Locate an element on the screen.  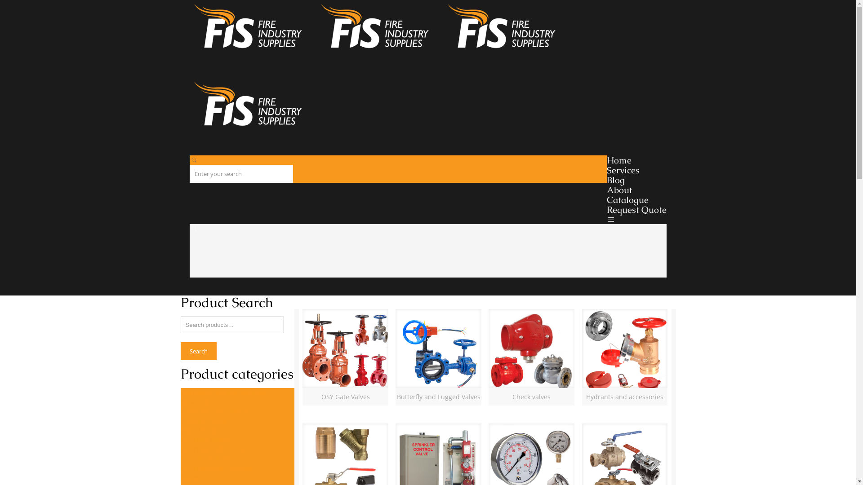
Flow Switches is located at coordinates (201, 402).